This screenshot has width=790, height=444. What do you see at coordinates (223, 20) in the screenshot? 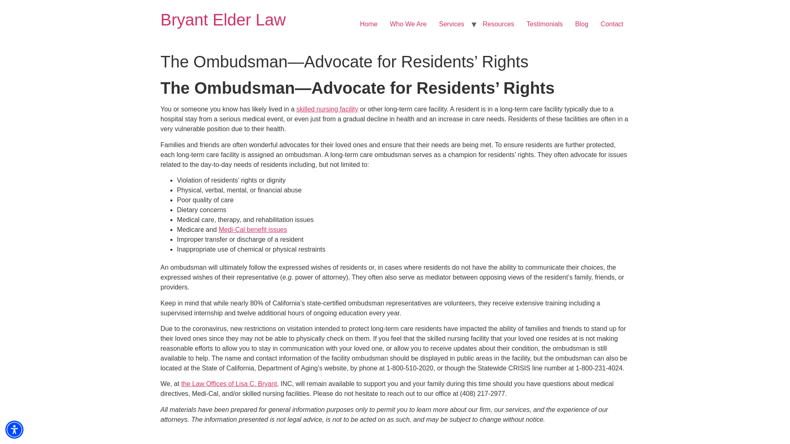
I see `Bryant Elder Law` at bounding box center [223, 20].